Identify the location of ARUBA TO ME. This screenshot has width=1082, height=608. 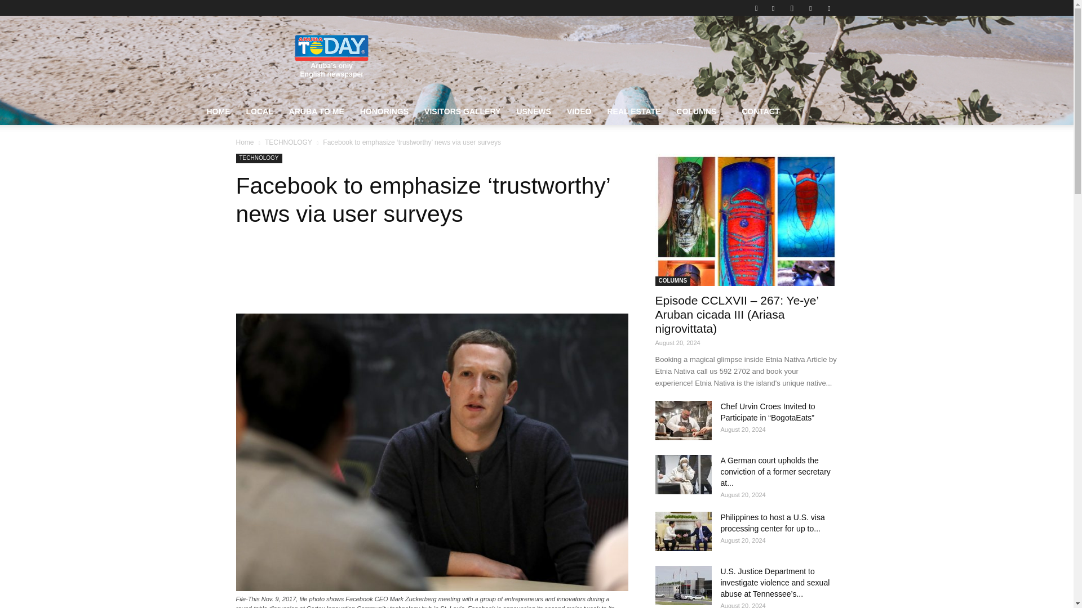
(317, 111).